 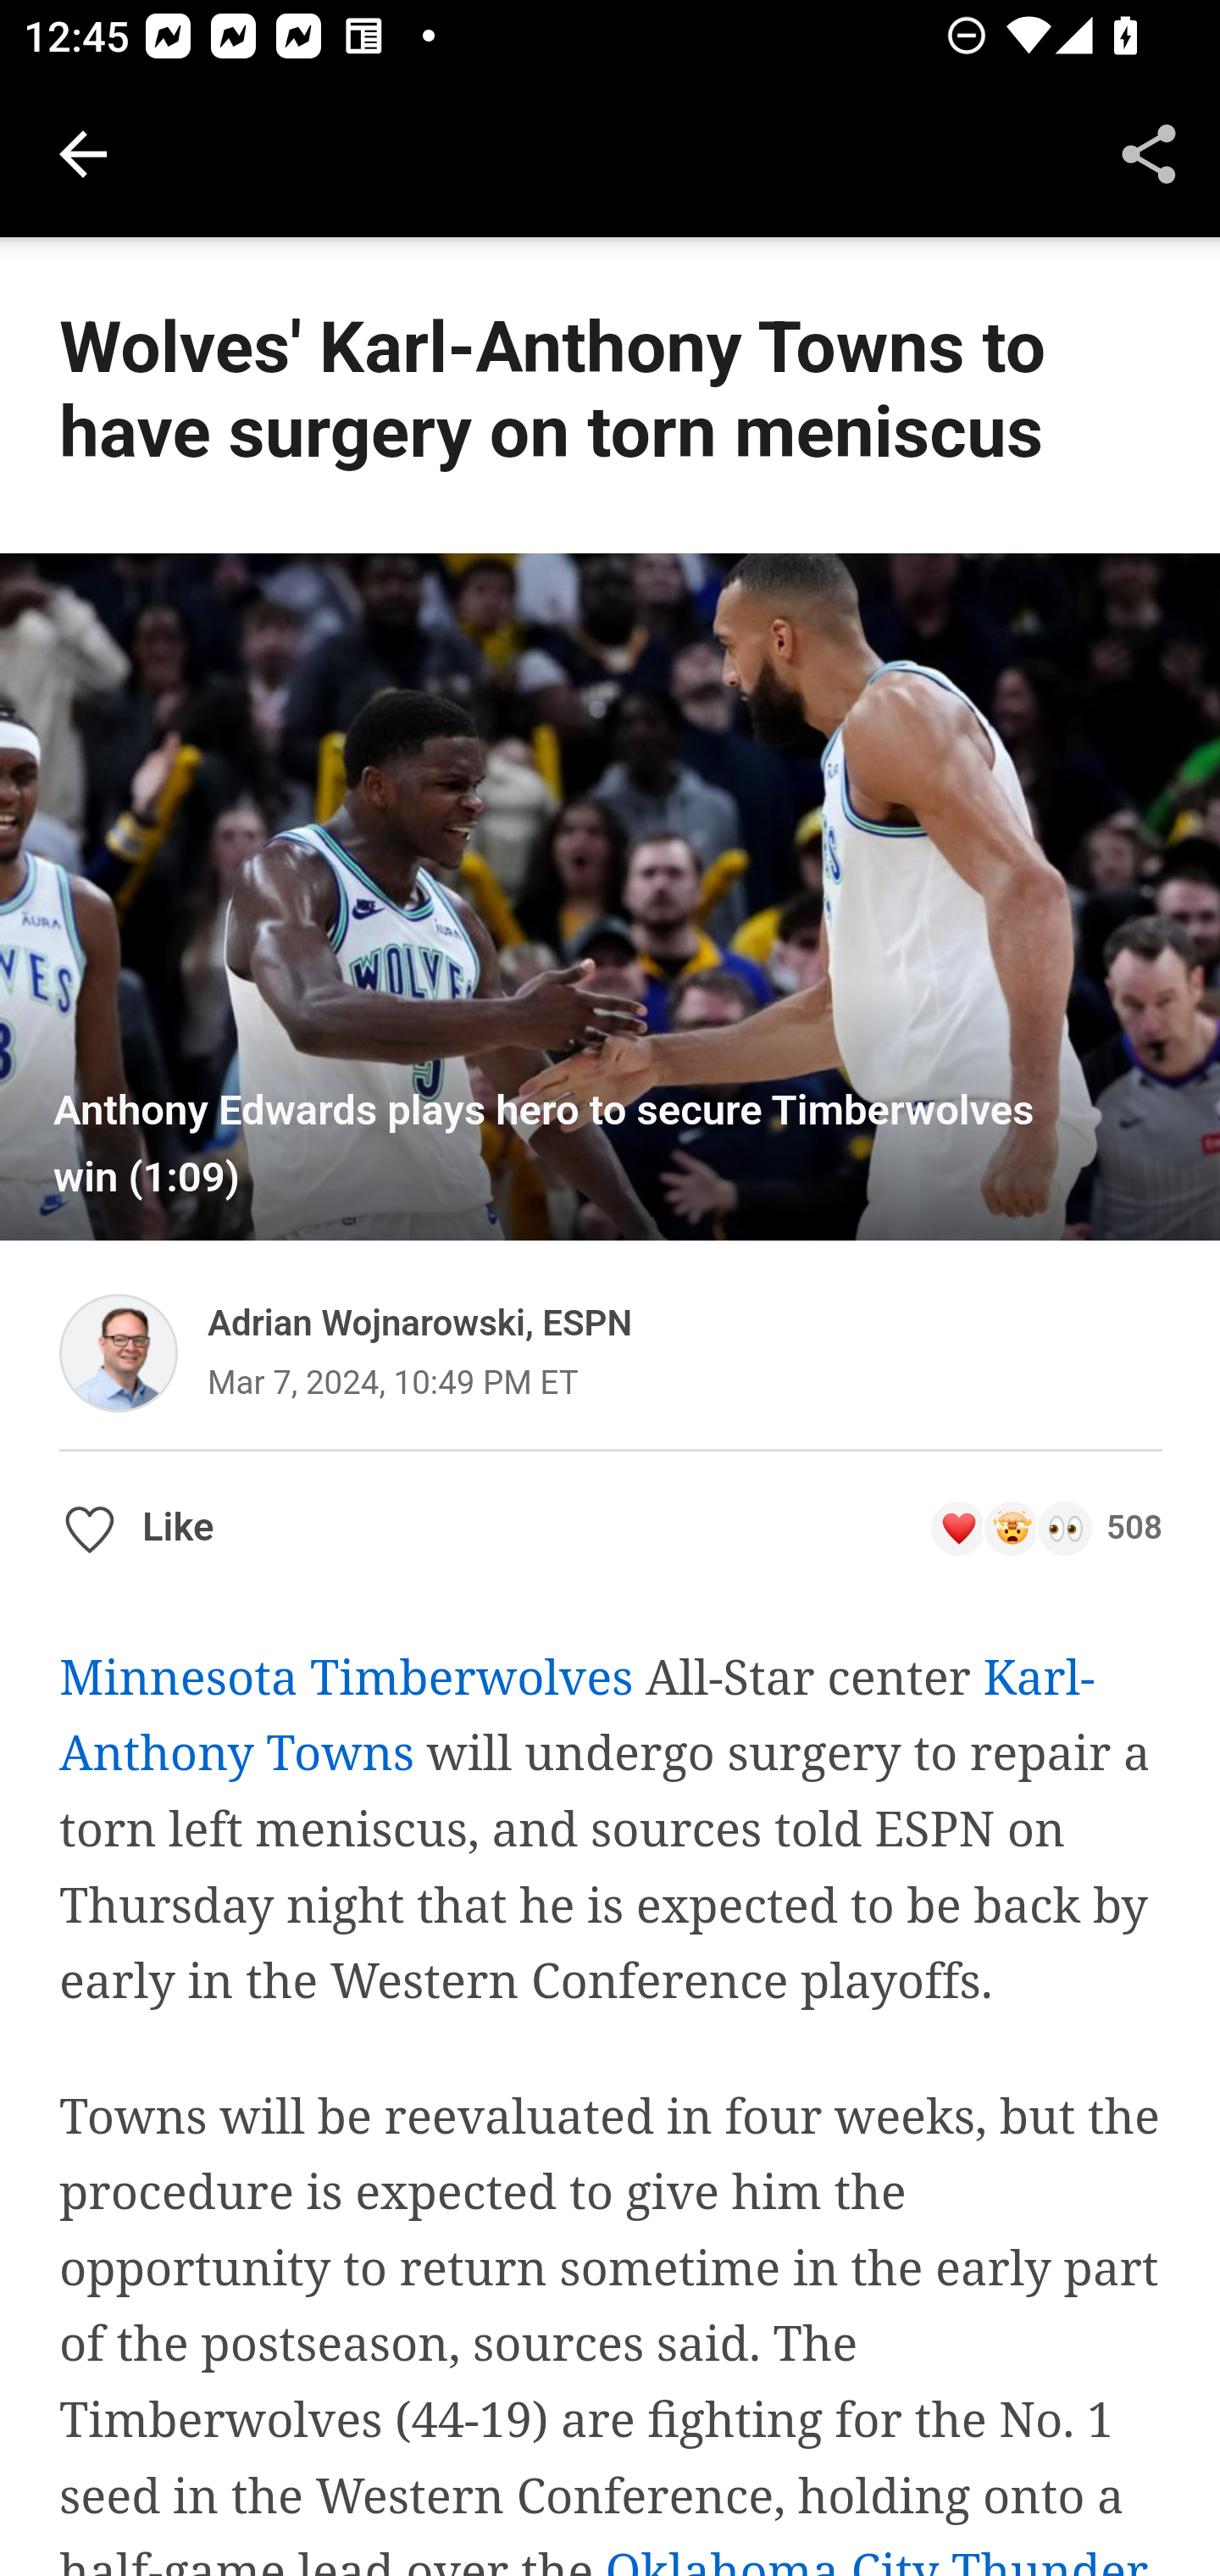 What do you see at coordinates (1149, 154) in the screenshot?
I see `Share` at bounding box center [1149, 154].